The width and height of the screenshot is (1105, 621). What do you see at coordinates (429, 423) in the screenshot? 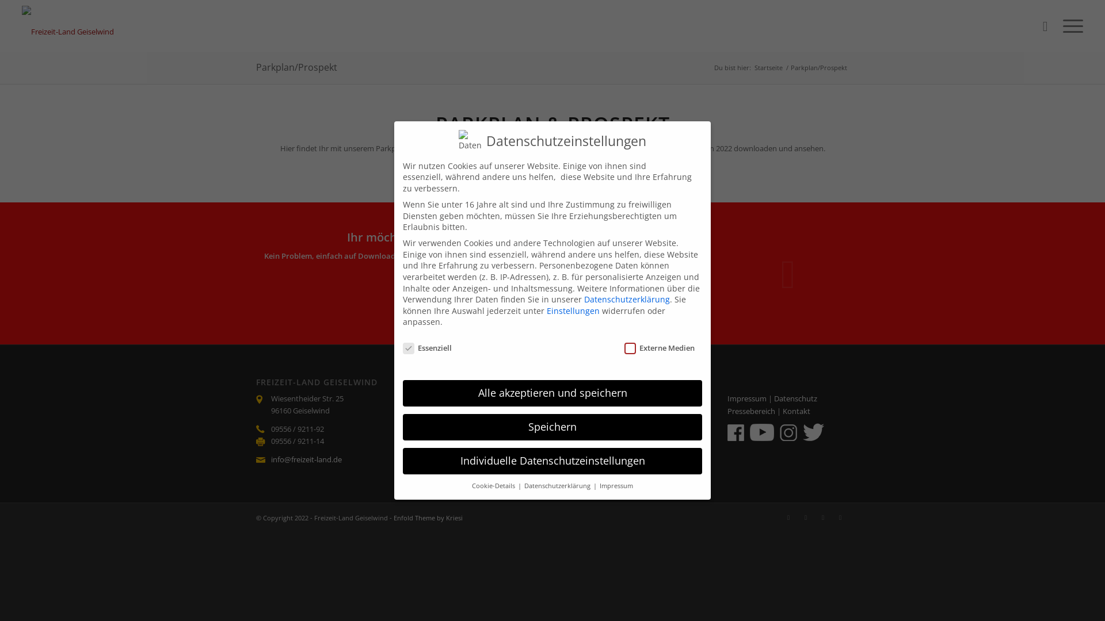
I see `Events` at bounding box center [429, 423].